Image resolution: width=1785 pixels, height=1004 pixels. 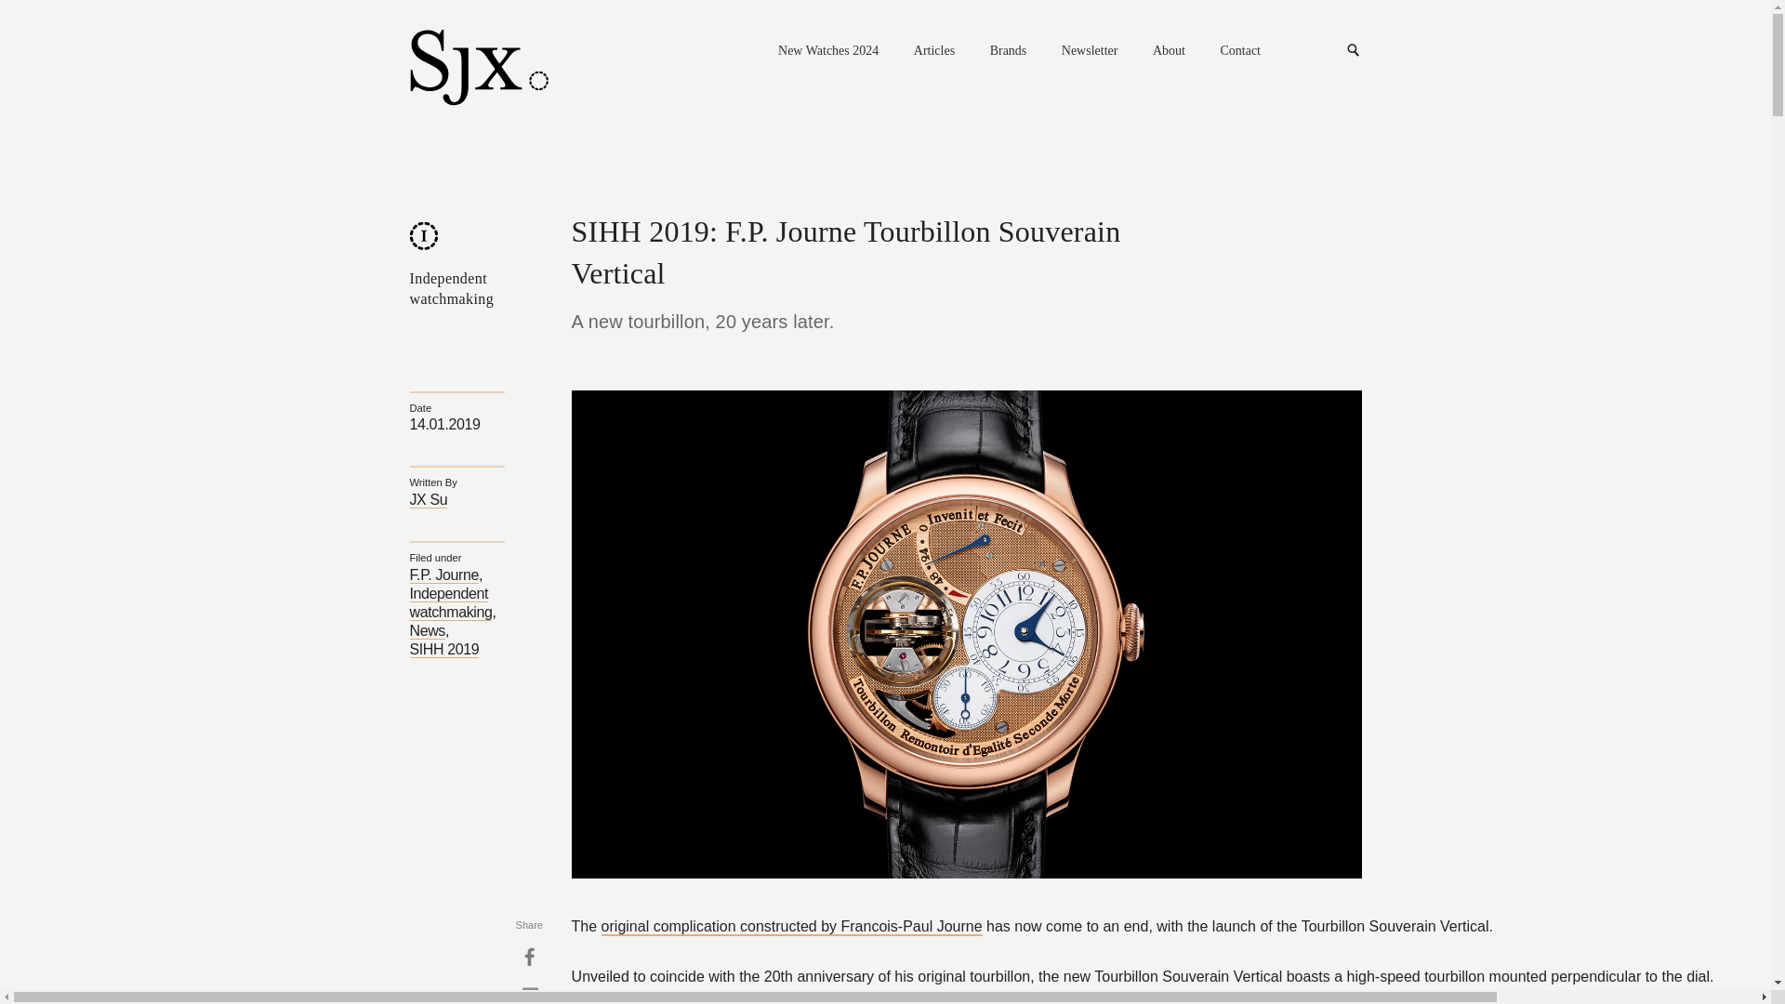 What do you see at coordinates (1009, 52) in the screenshot?
I see `Brands` at bounding box center [1009, 52].